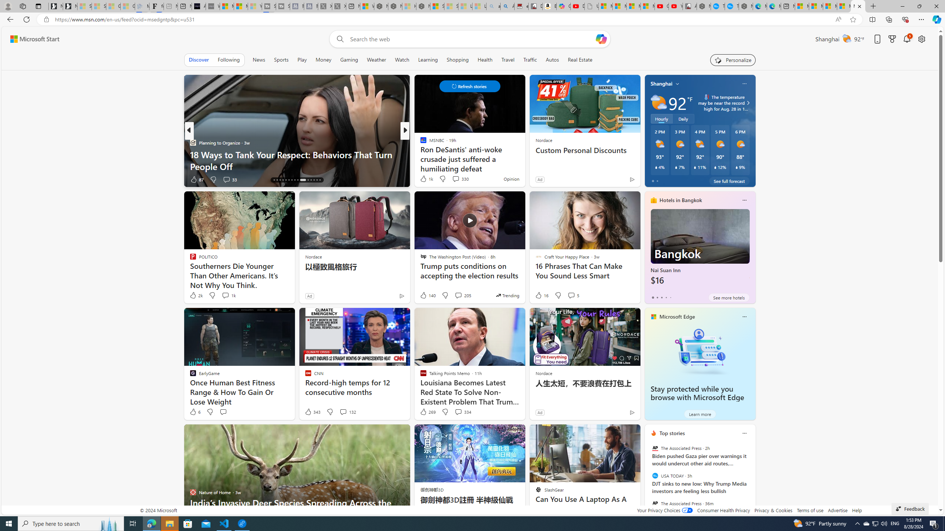  What do you see at coordinates (670, 297) in the screenshot?
I see `tab-4` at bounding box center [670, 297].